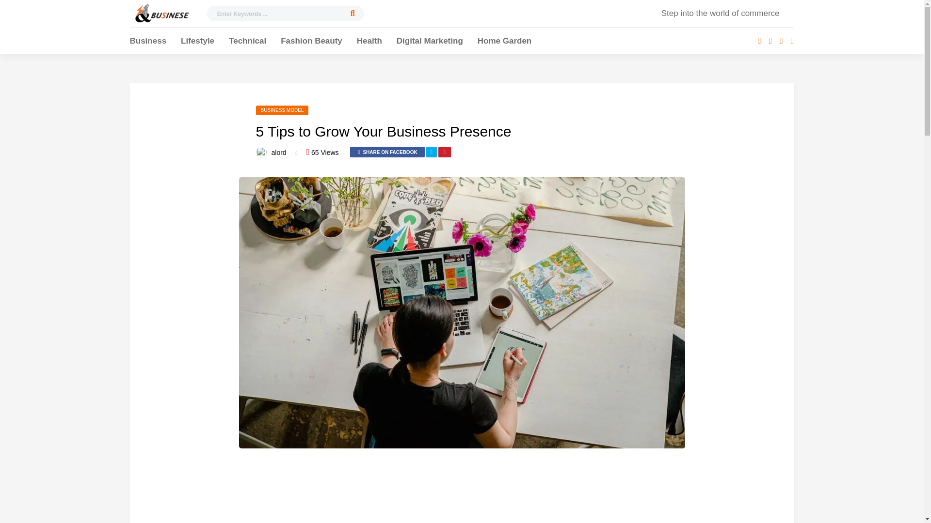  Describe the element at coordinates (197, 42) in the screenshot. I see `Lifestyle` at that location.